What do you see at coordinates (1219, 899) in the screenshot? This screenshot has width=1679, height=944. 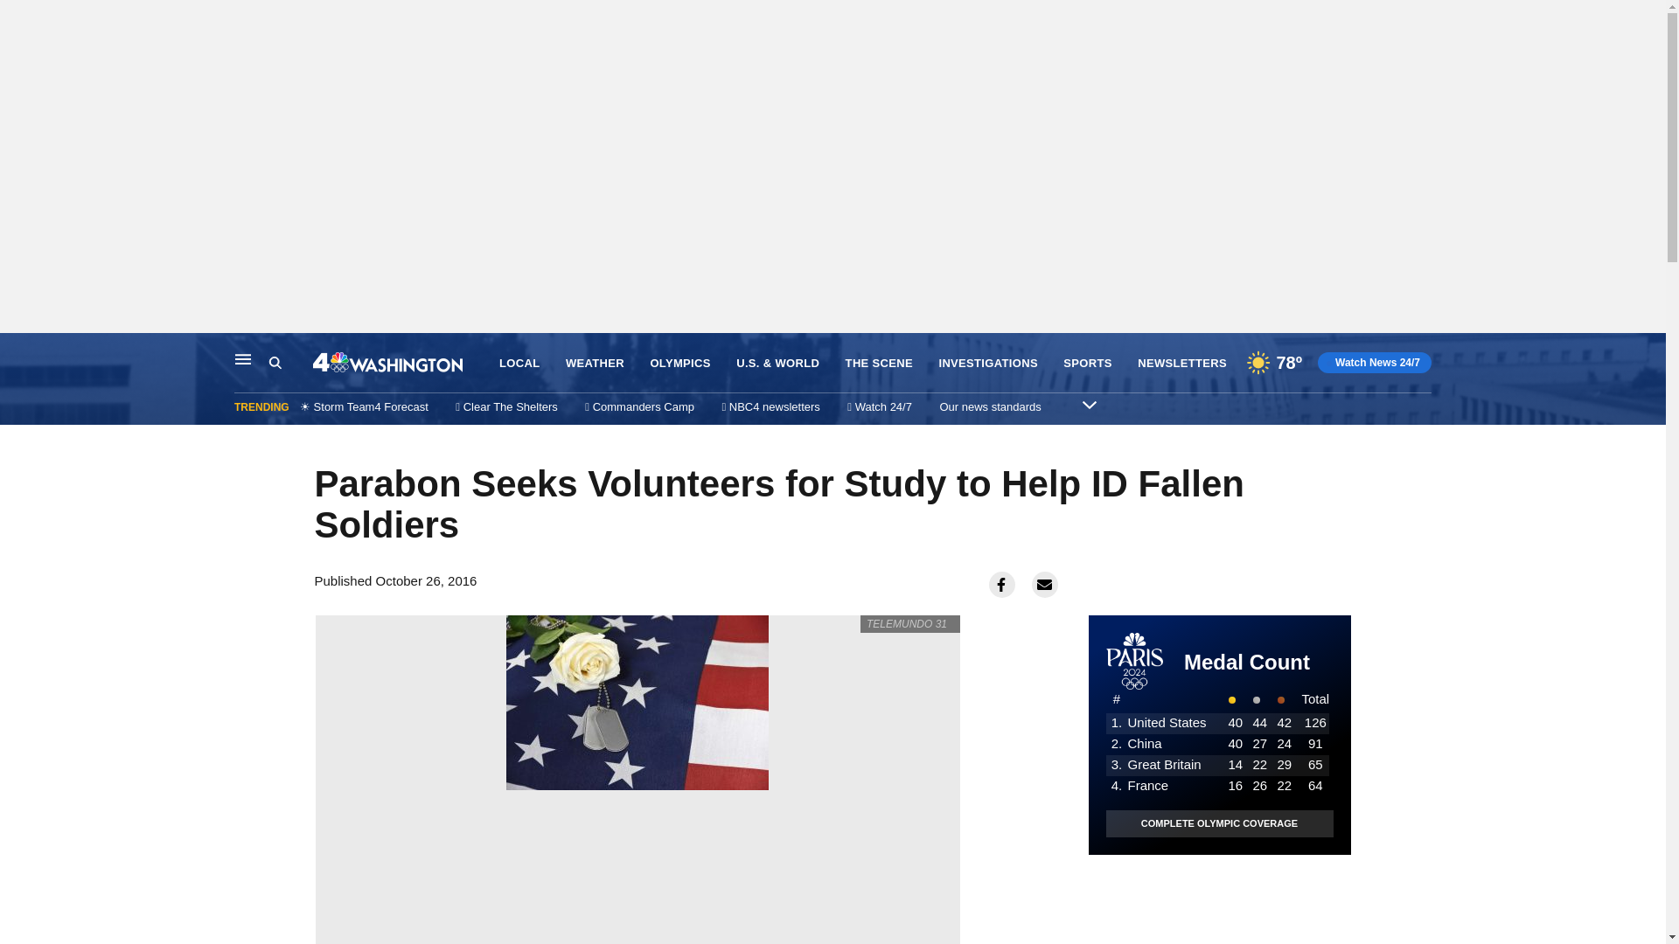 I see `3rd party ad content` at bounding box center [1219, 899].